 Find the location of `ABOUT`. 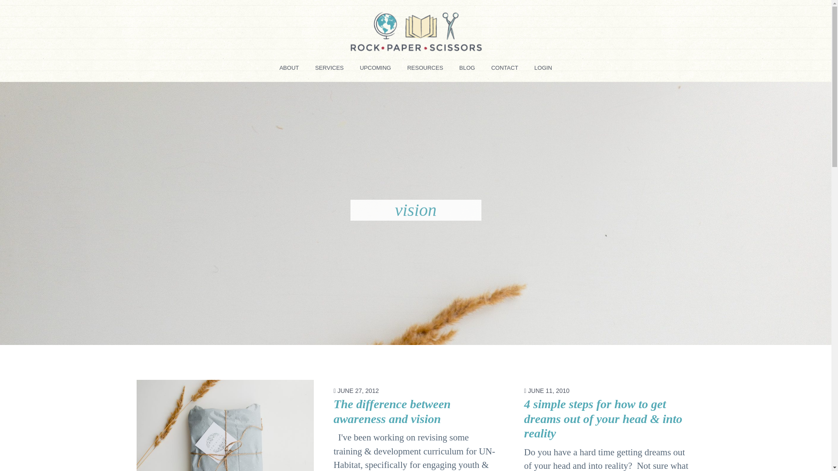

ABOUT is located at coordinates (289, 71).